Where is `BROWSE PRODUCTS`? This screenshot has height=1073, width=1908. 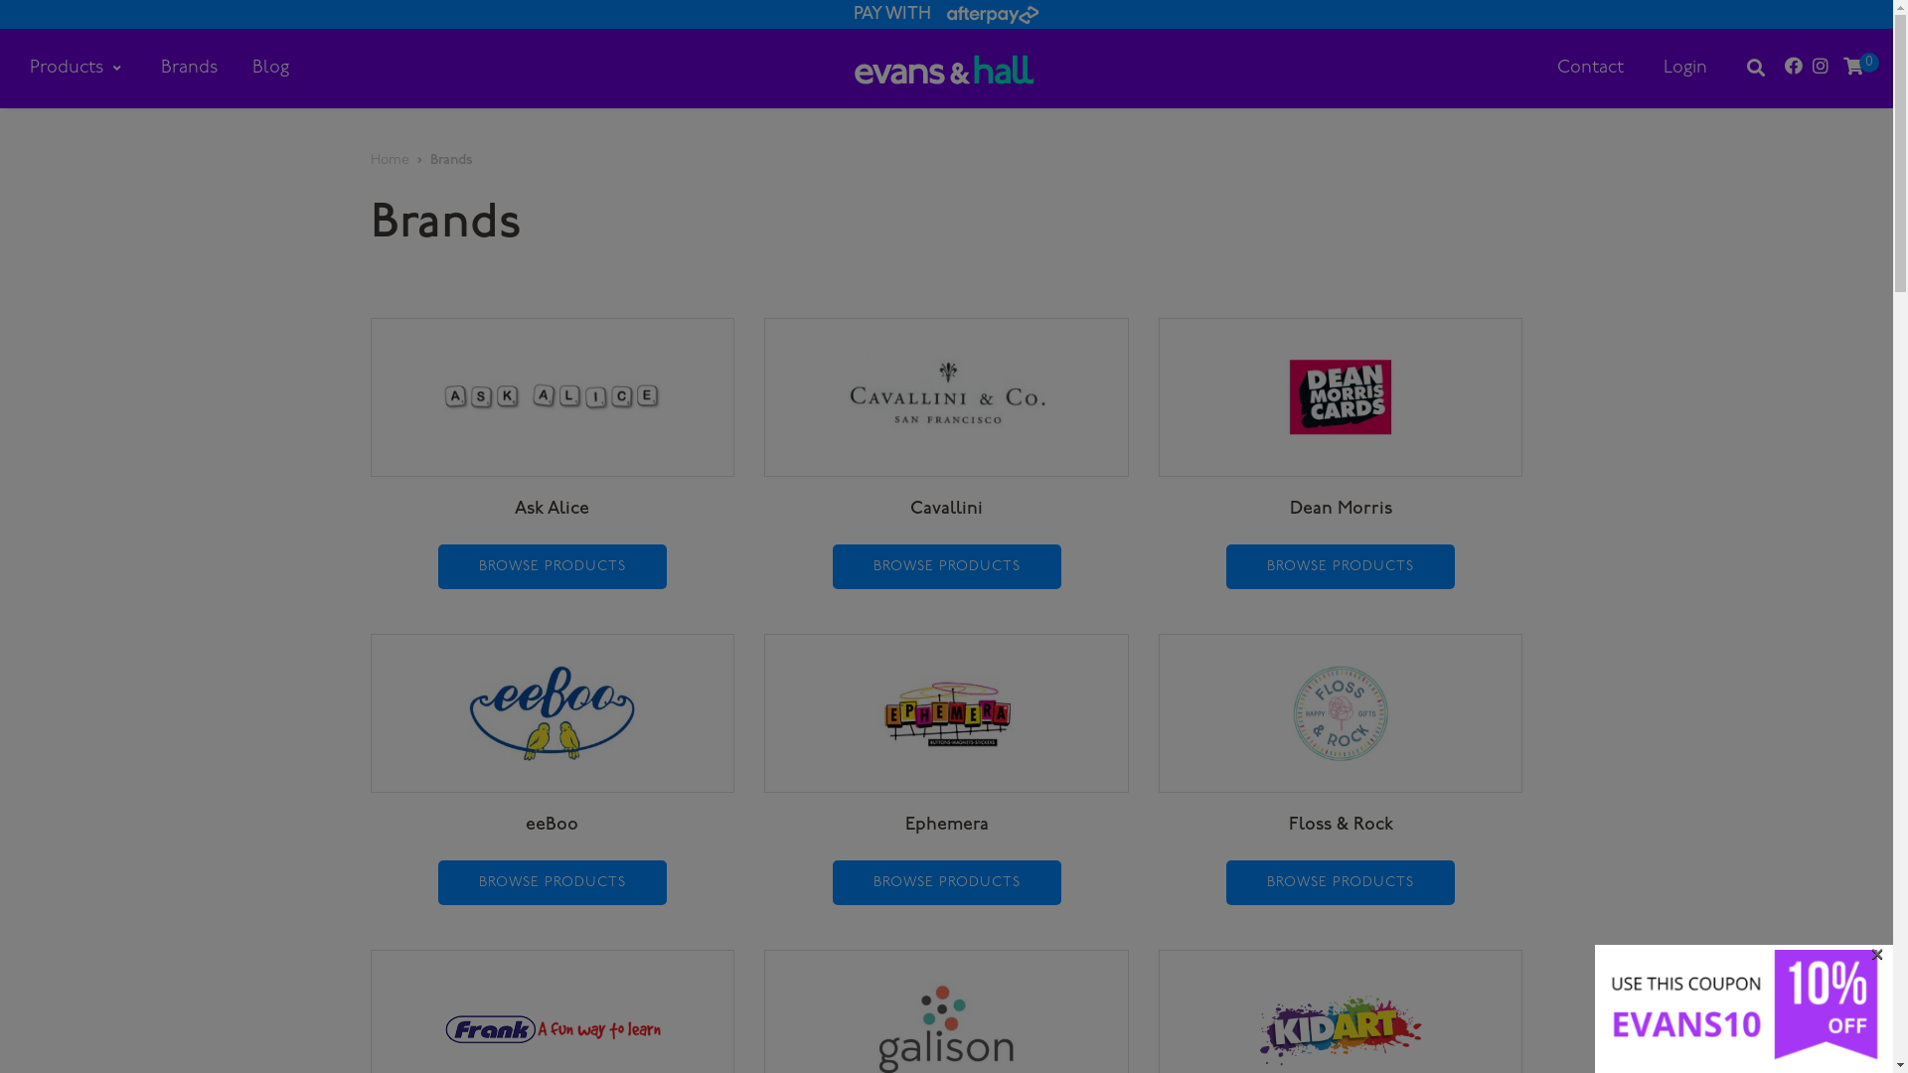 BROWSE PRODUCTS is located at coordinates (553, 882).